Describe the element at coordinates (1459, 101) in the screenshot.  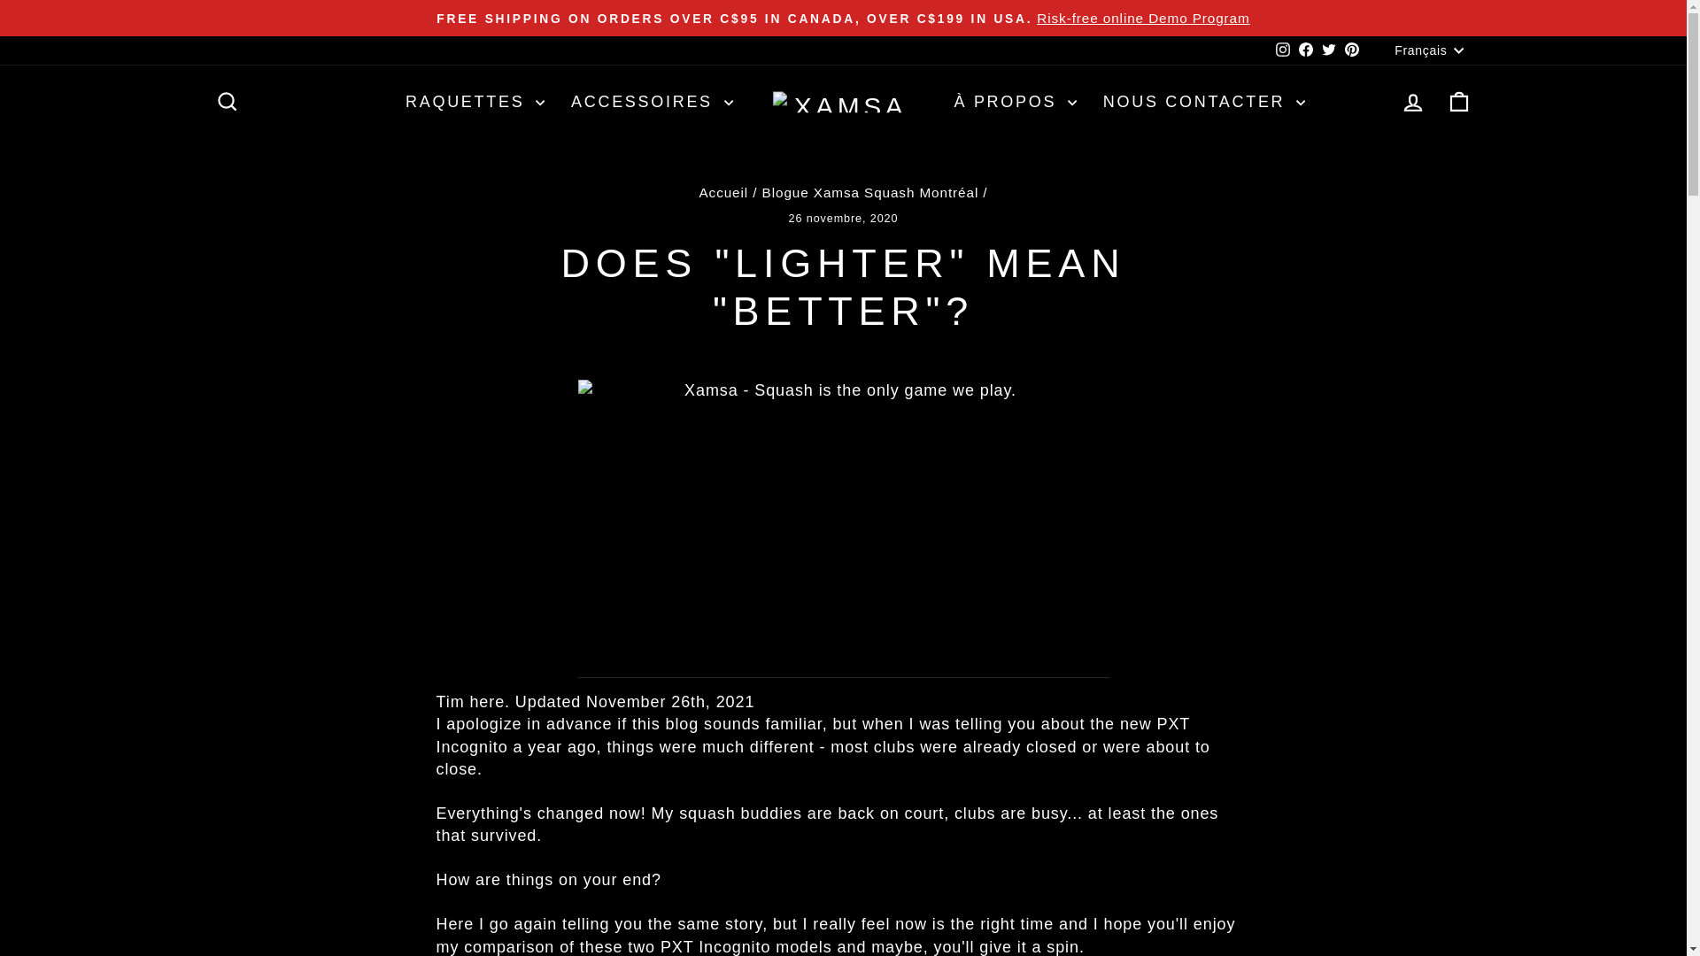
I see `ICON-BAG-MINIMAL` at that location.